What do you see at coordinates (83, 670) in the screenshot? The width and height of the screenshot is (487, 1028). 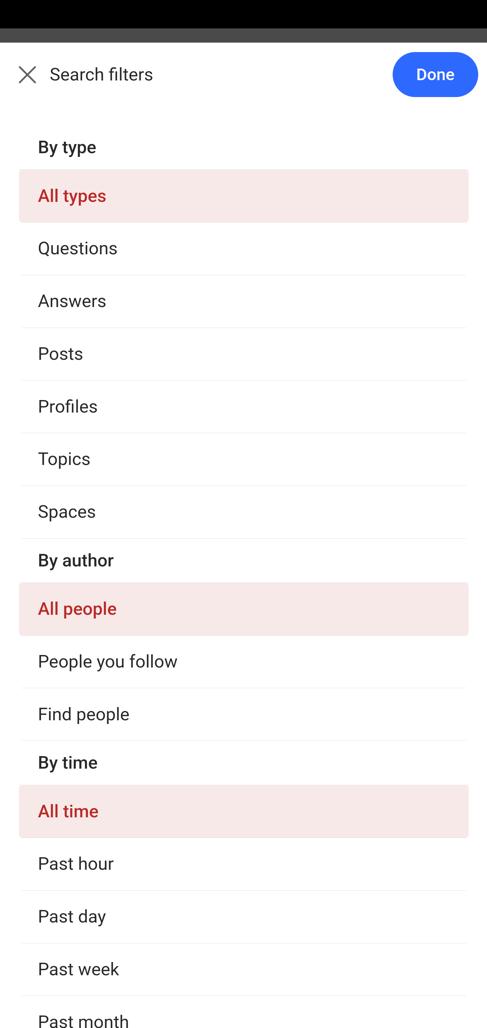 I see `Answer` at bounding box center [83, 670].